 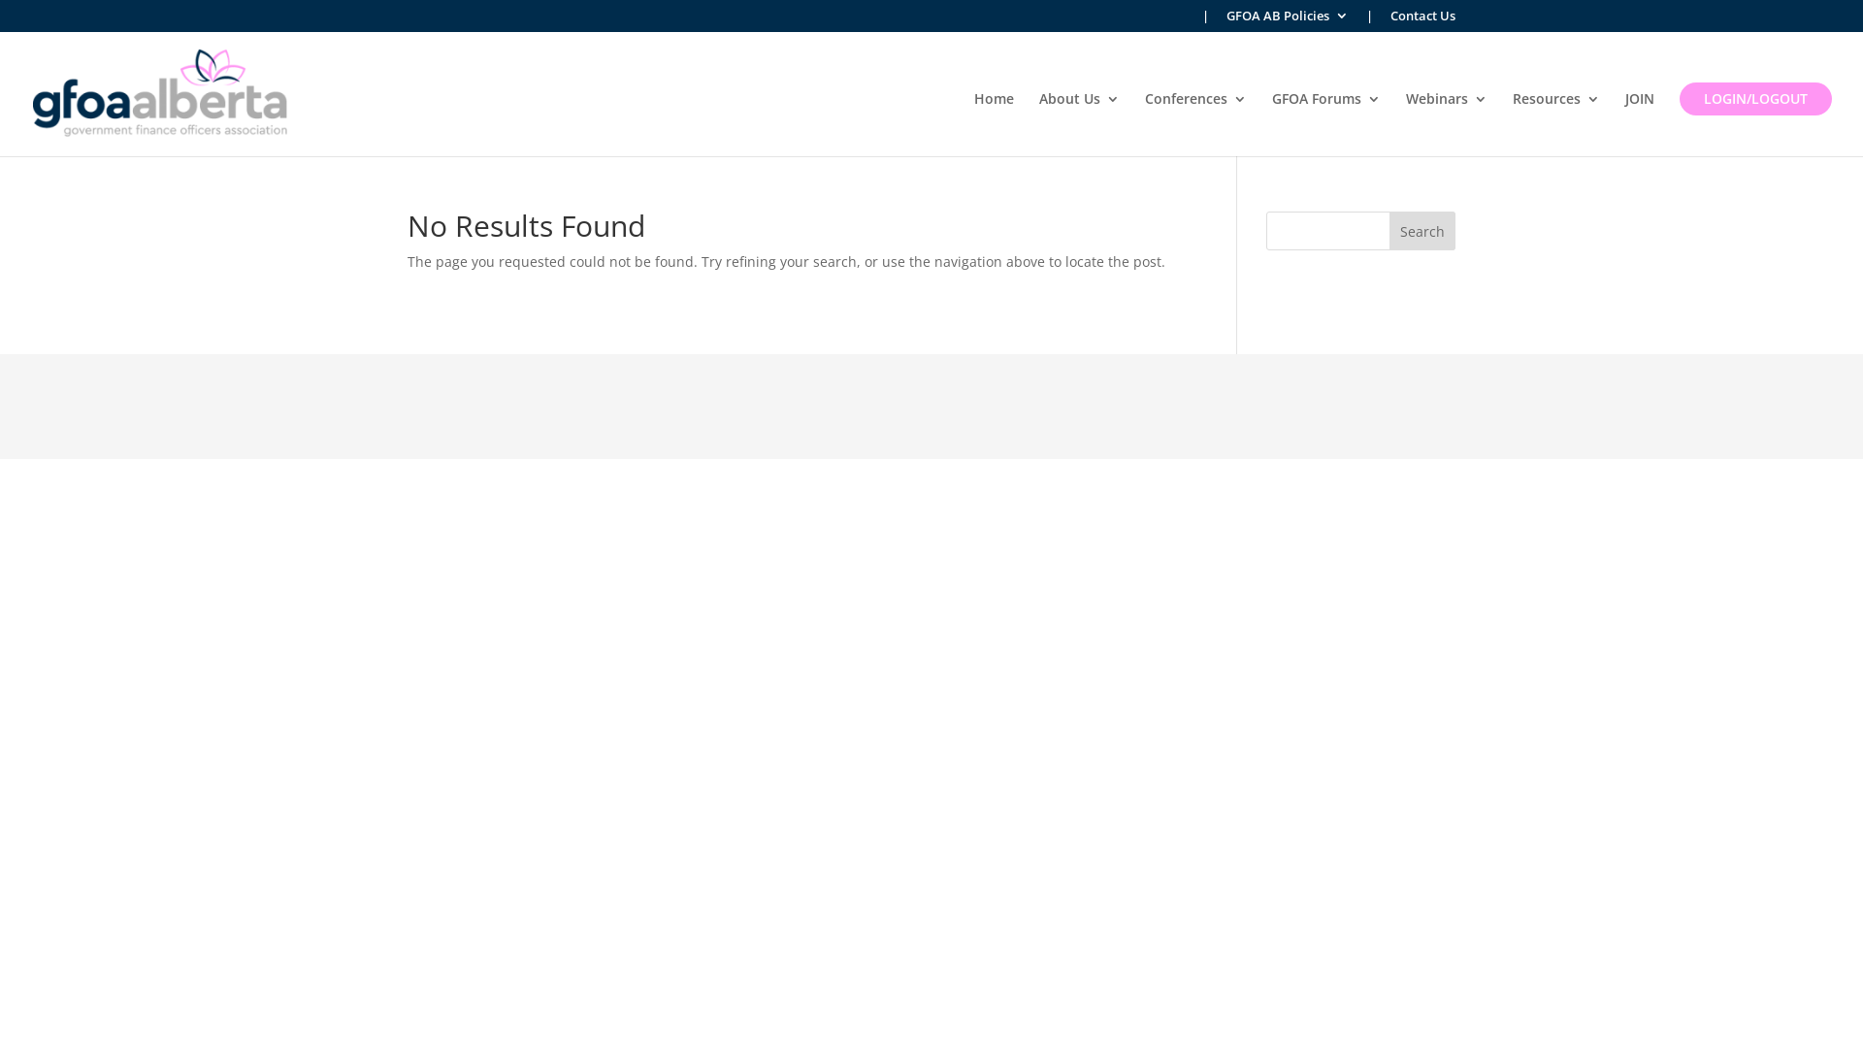 What do you see at coordinates (1756, 98) in the screenshot?
I see `LOGIN/LOGOUT` at bounding box center [1756, 98].